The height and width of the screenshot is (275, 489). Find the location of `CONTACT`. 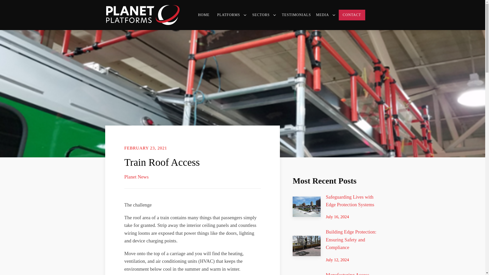

CONTACT is located at coordinates (352, 15).